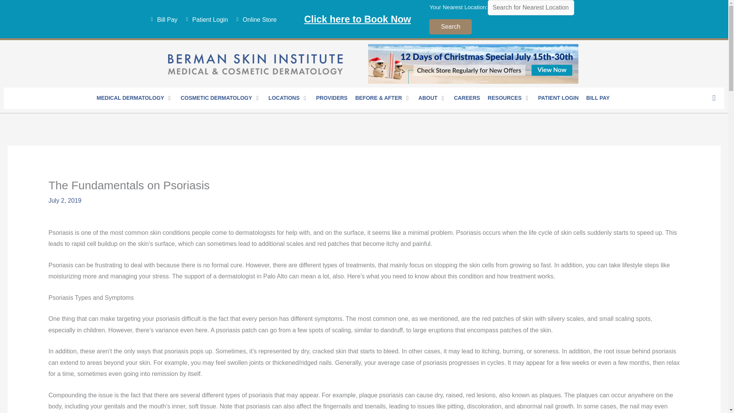 The width and height of the screenshot is (734, 413). Describe the element at coordinates (162, 20) in the screenshot. I see `Bill Pay` at that location.